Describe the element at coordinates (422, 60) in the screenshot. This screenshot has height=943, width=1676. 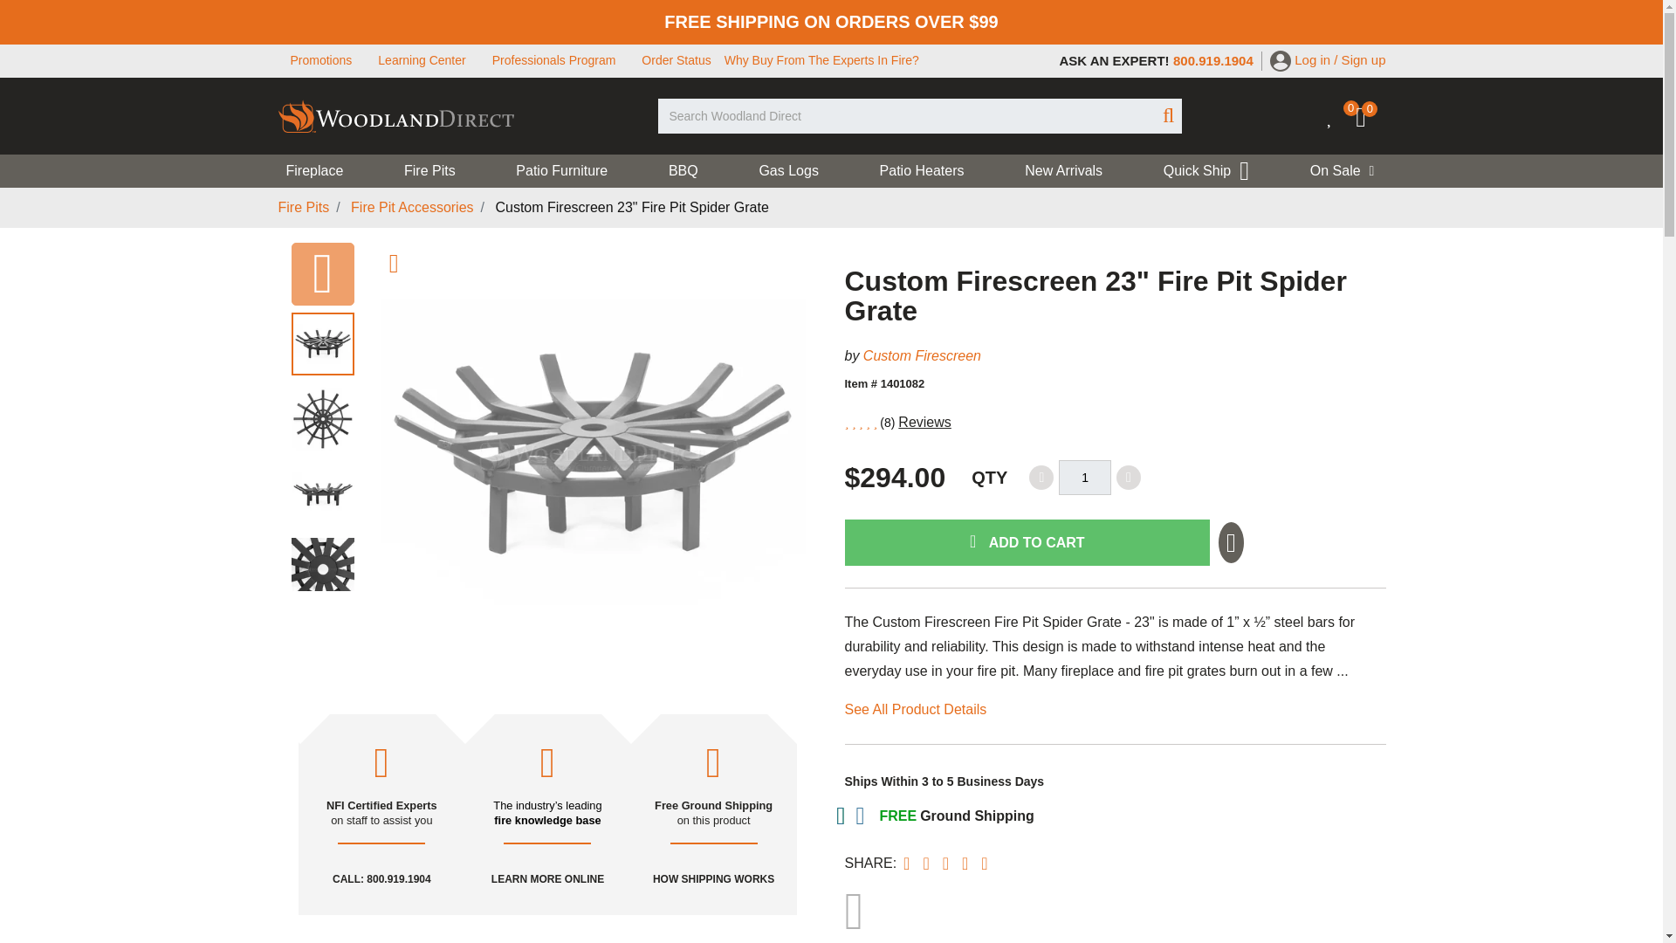
I see `Learning Center` at that location.